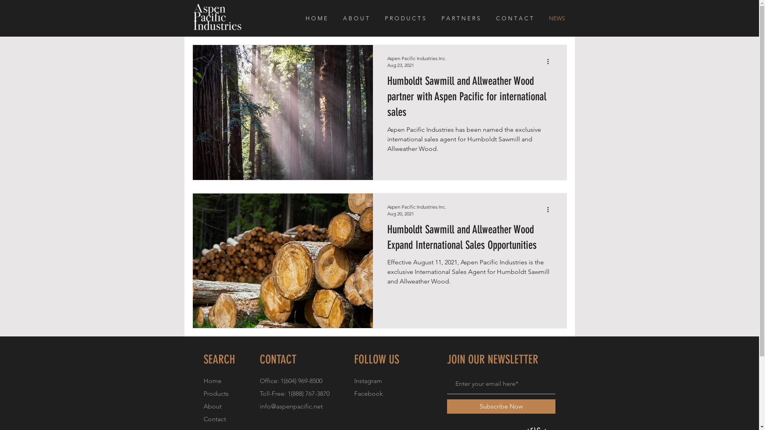 The height and width of the screenshot is (430, 765). What do you see at coordinates (212, 381) in the screenshot?
I see `Home` at bounding box center [212, 381].